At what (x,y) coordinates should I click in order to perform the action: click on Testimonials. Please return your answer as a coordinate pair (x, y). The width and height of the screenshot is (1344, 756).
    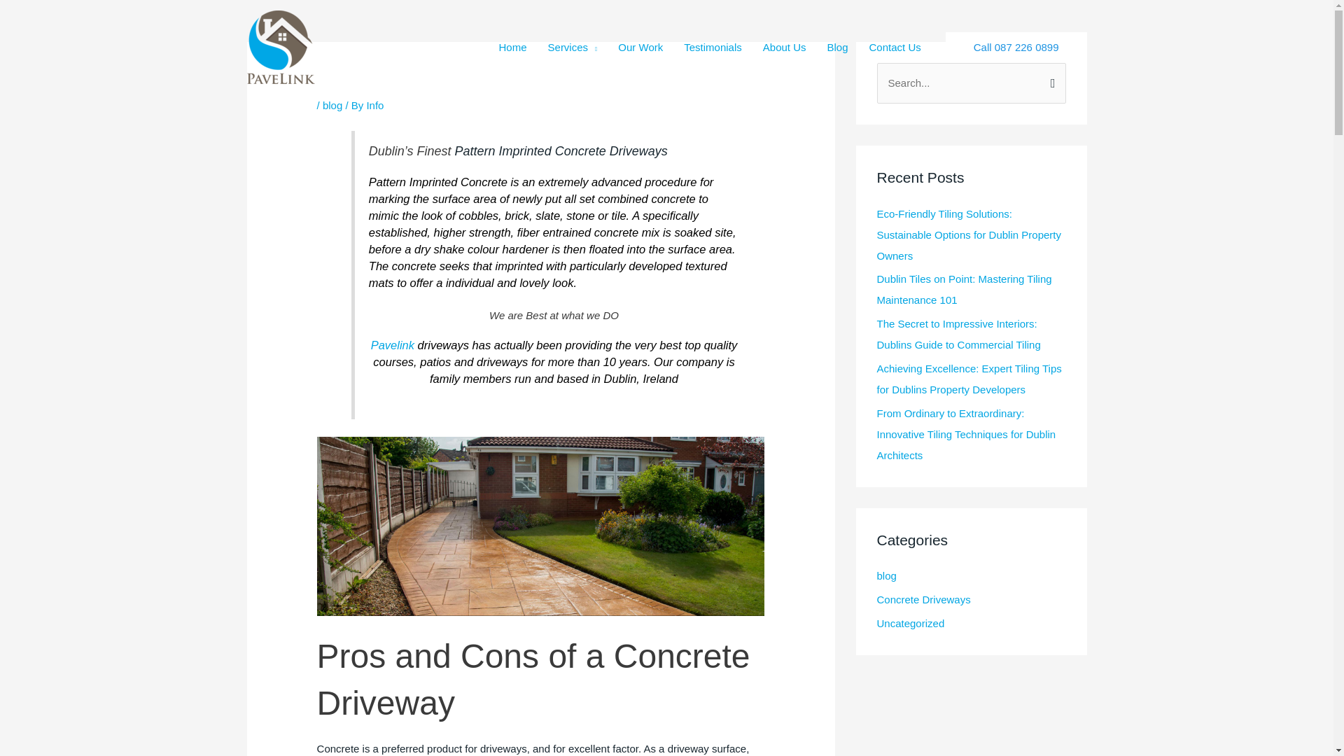
    Looking at the image, I should click on (713, 46).